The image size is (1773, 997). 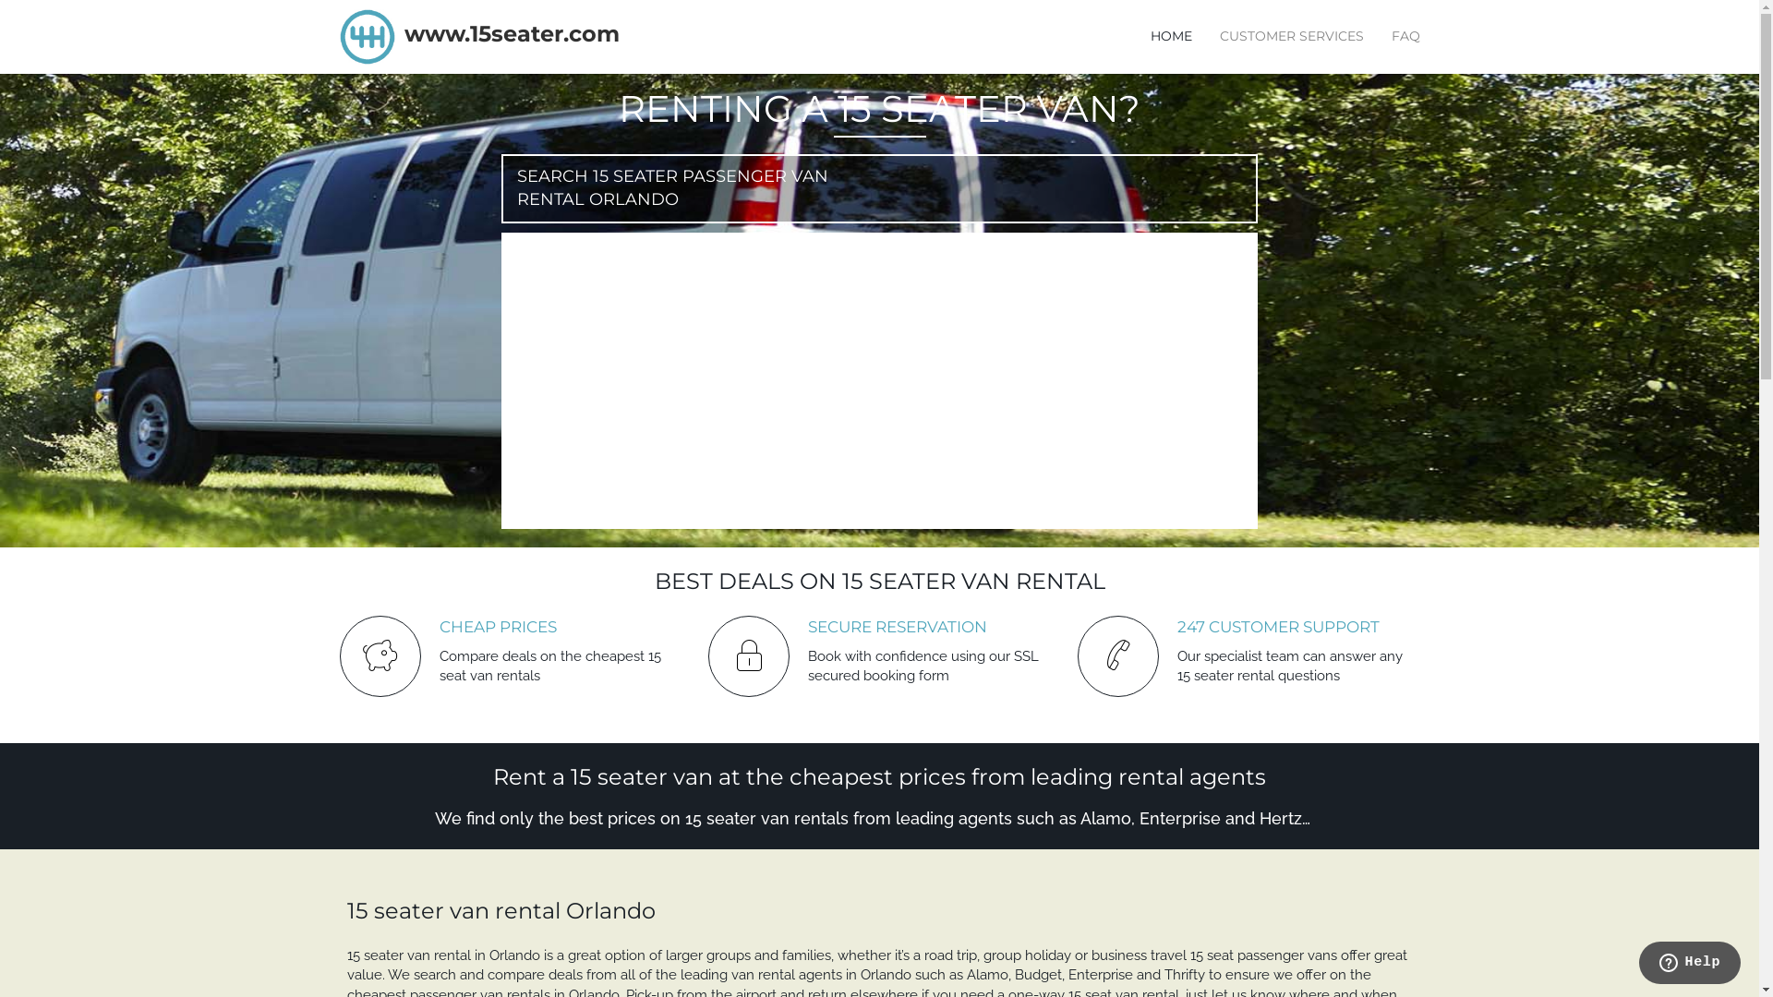 I want to click on Opens a widget where you can chat to one of our agents, so click(x=1690, y=965).